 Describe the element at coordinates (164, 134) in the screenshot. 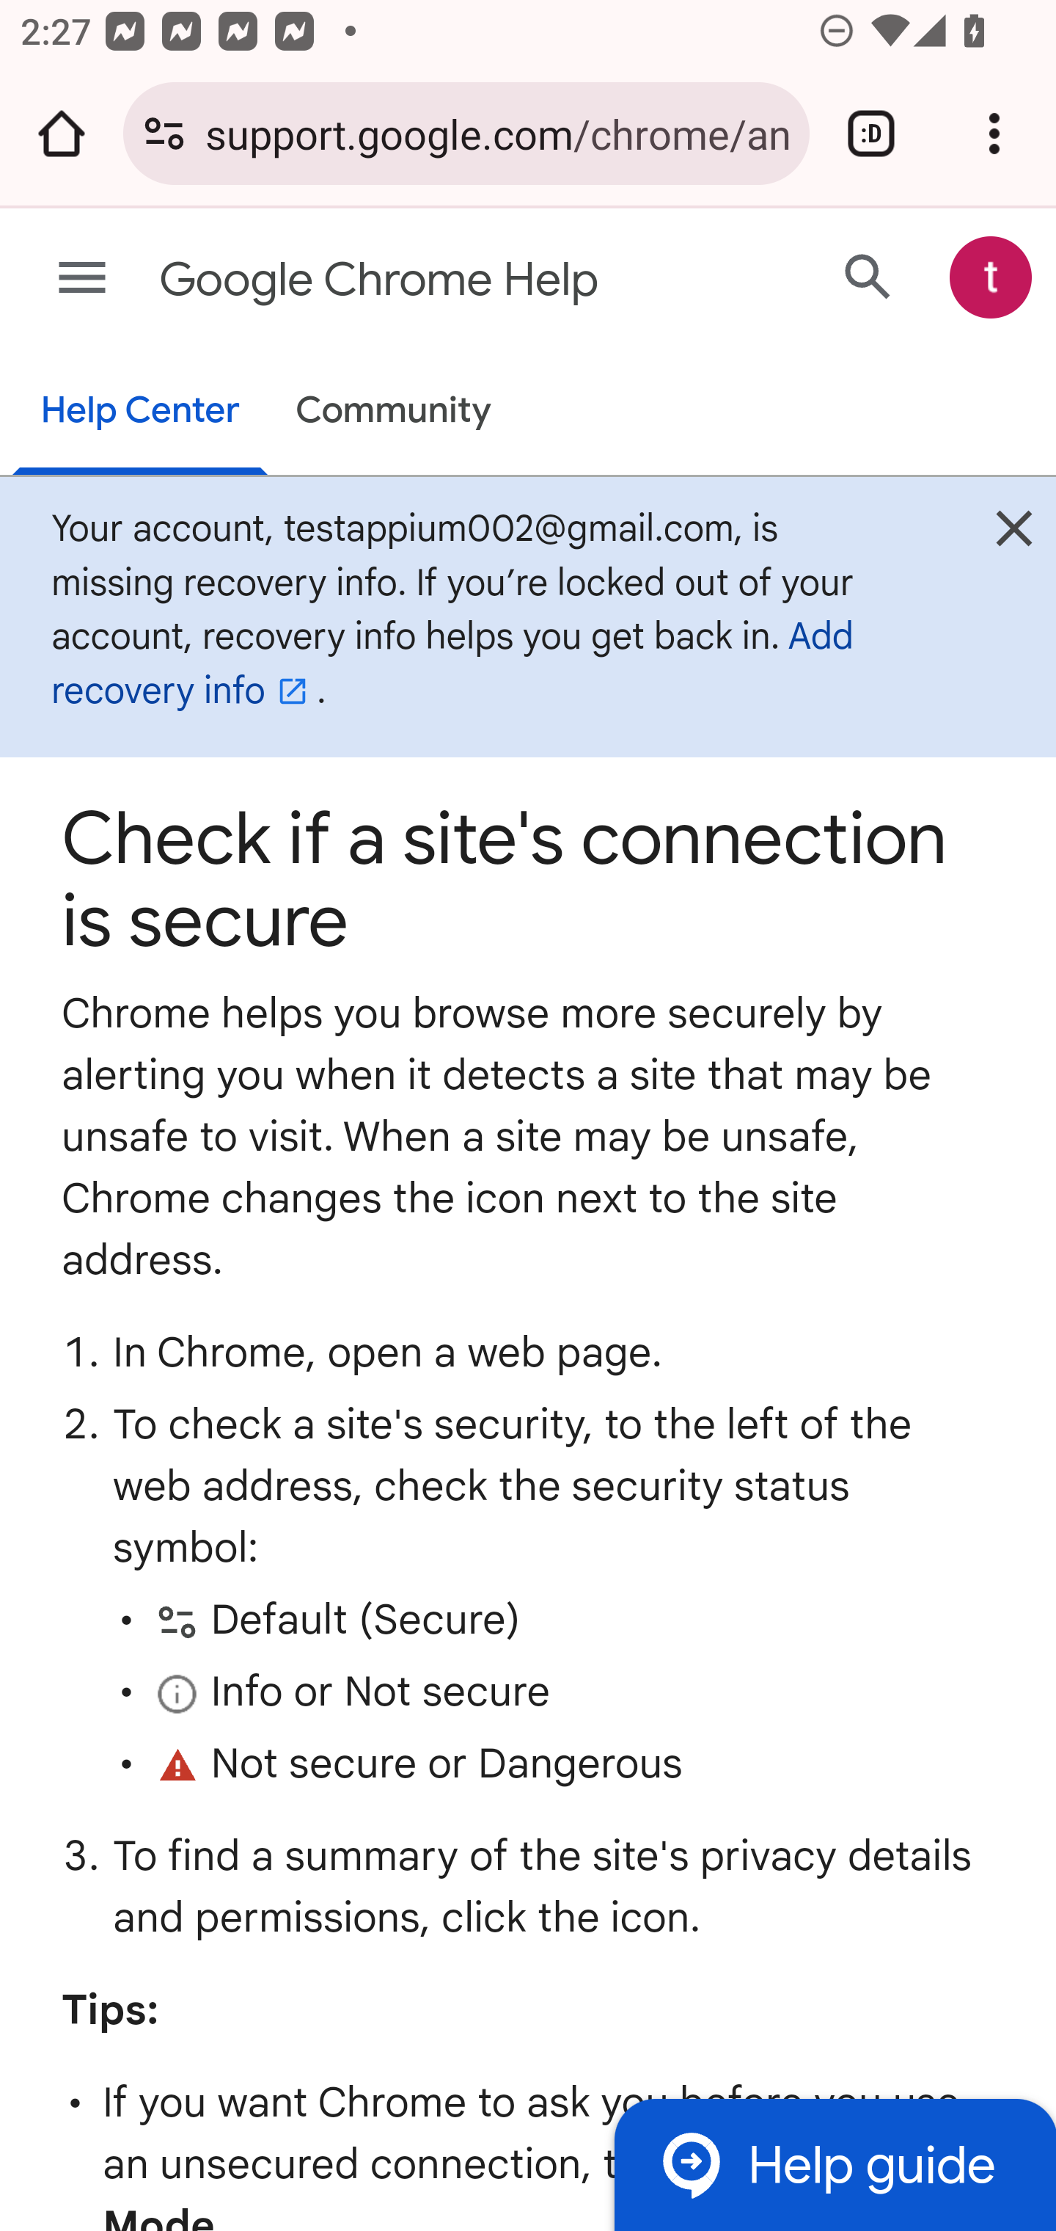

I see `Connection is secure` at that location.